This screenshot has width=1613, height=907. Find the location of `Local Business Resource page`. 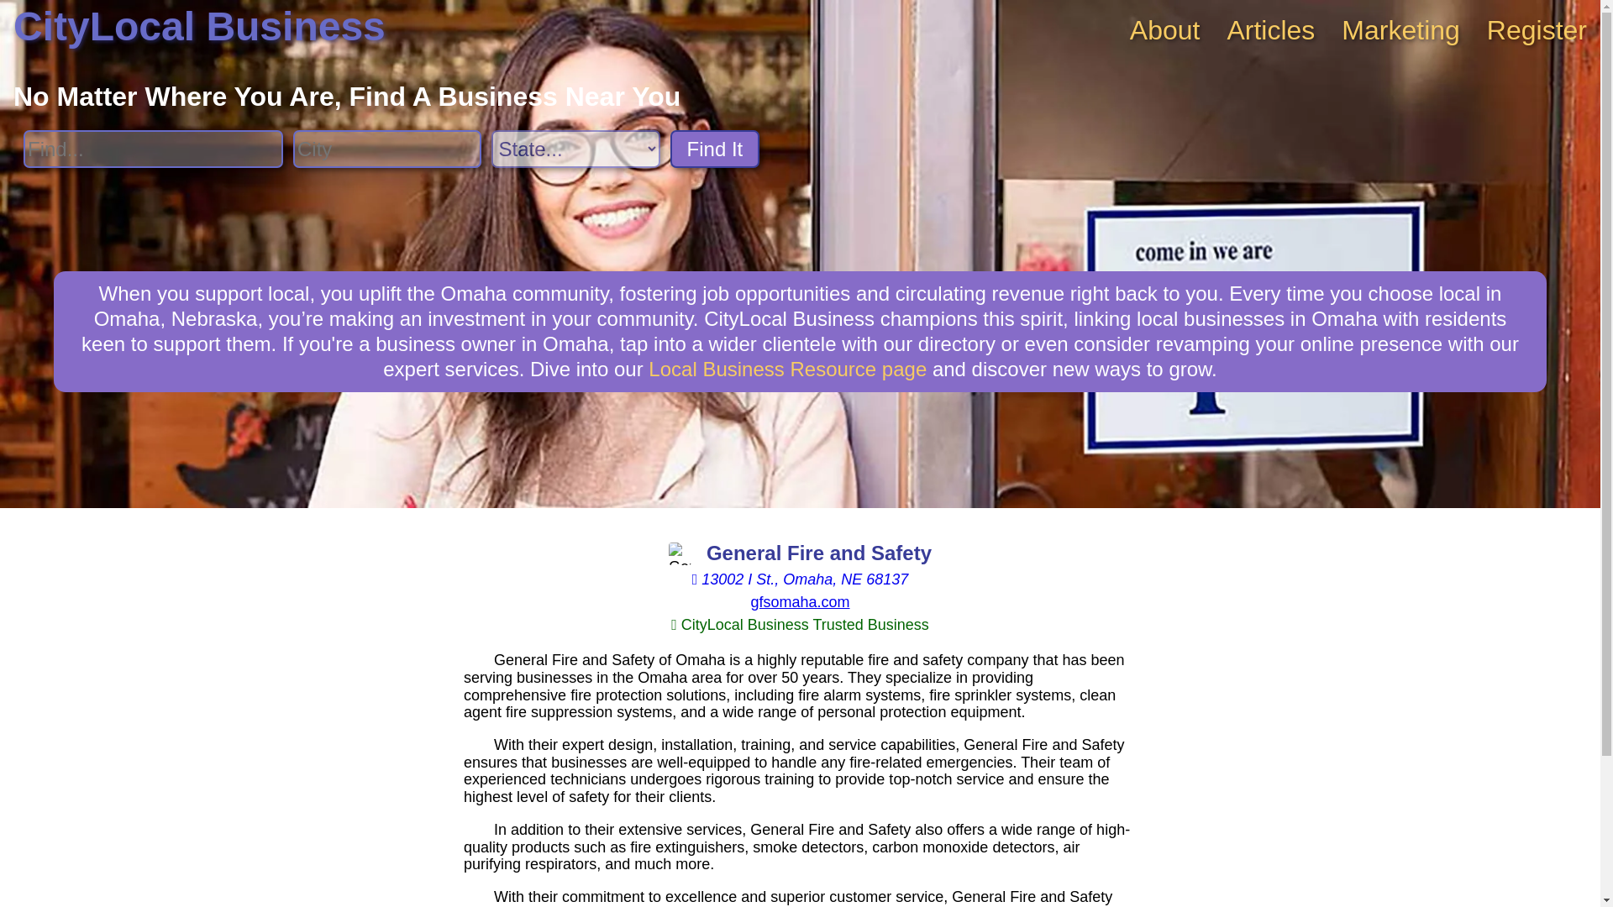

Local Business Resource page is located at coordinates (786, 368).